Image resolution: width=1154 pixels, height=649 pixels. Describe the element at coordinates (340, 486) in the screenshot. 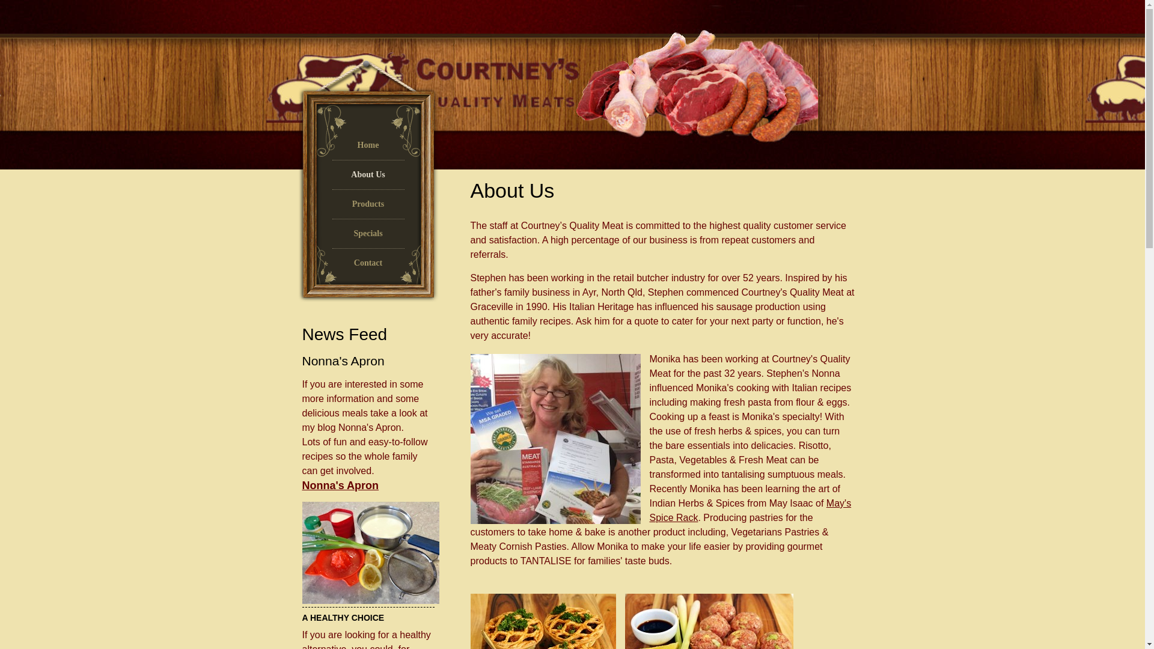

I see `Nonna's Apron` at that location.